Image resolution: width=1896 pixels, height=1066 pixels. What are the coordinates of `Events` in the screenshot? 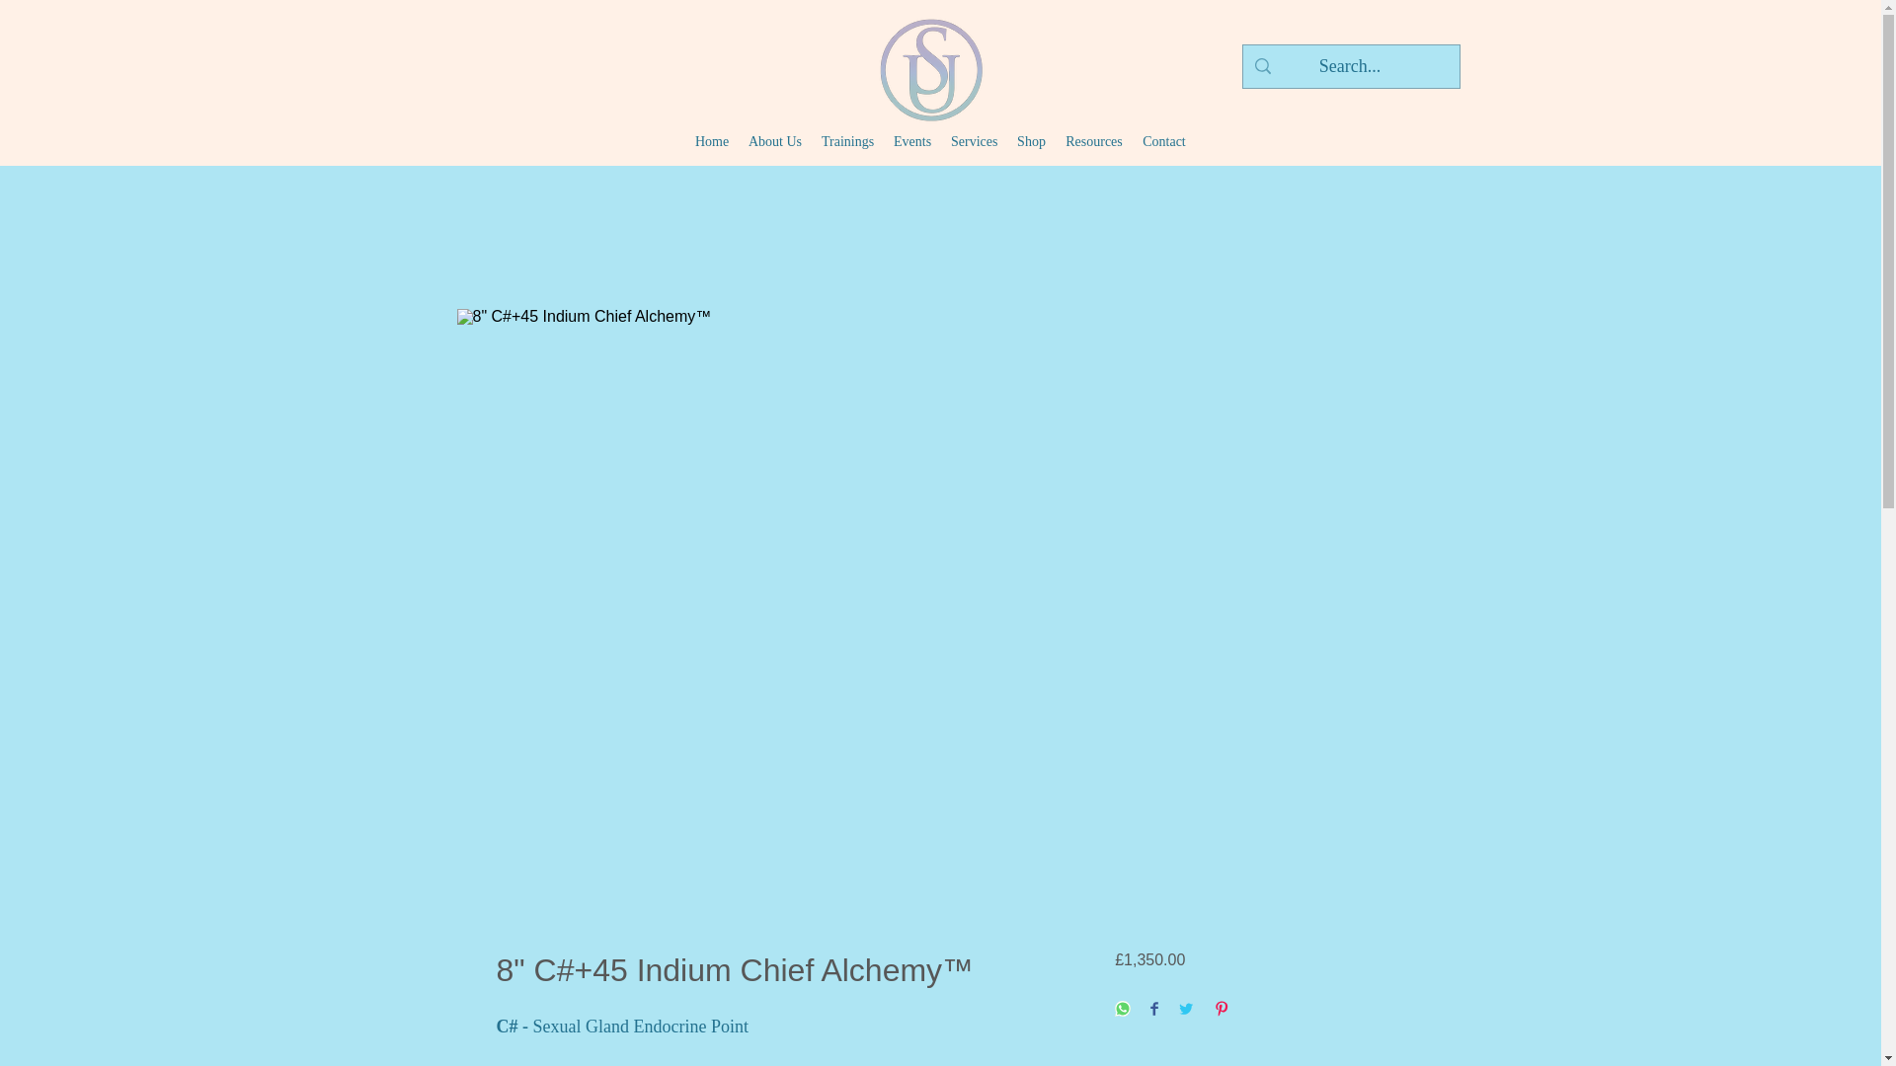 It's located at (911, 141).